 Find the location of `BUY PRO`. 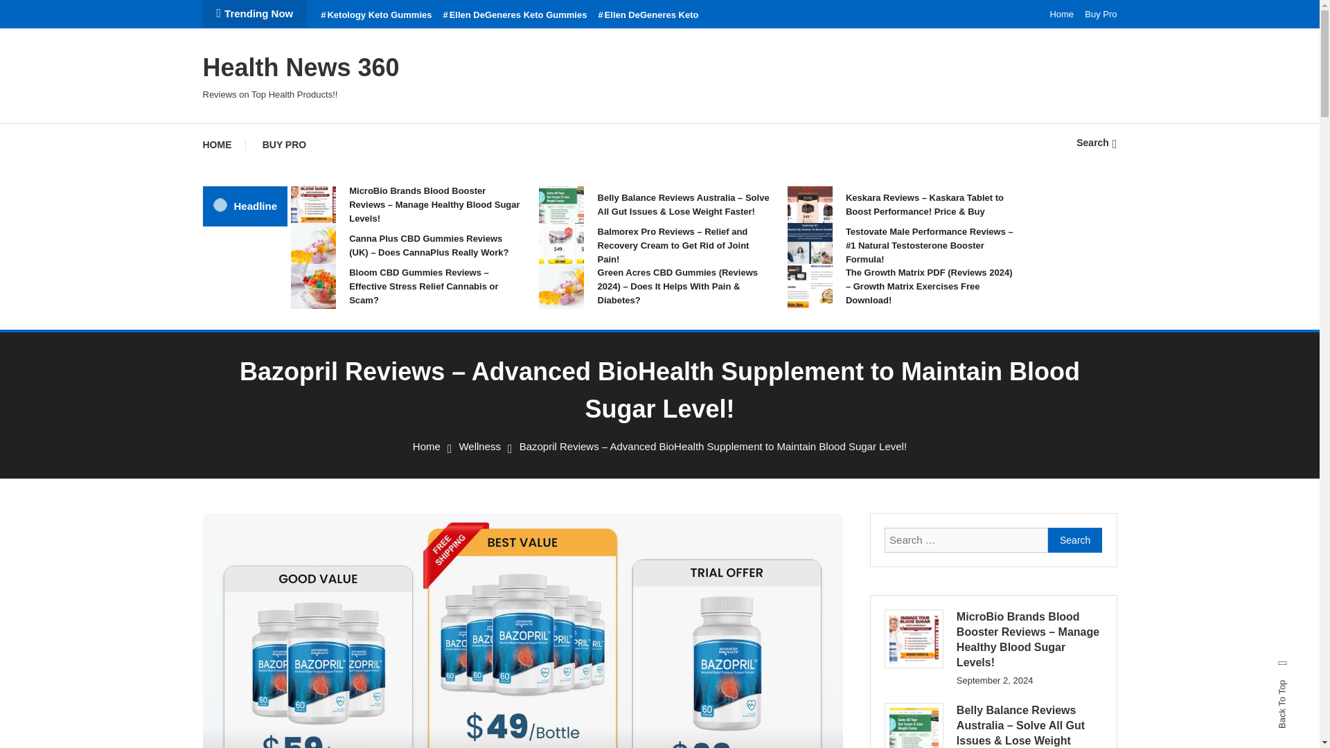

BUY PRO is located at coordinates (284, 144).